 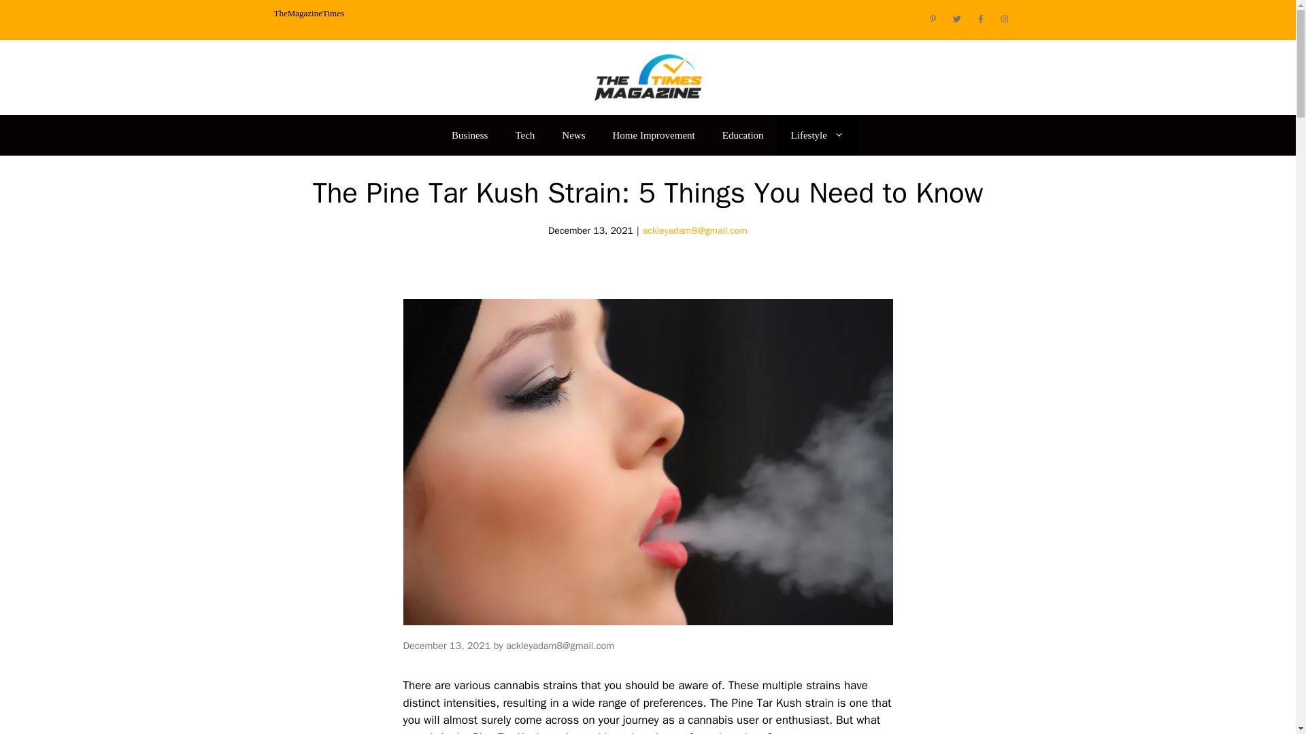 I want to click on Tech, so click(x=525, y=135).